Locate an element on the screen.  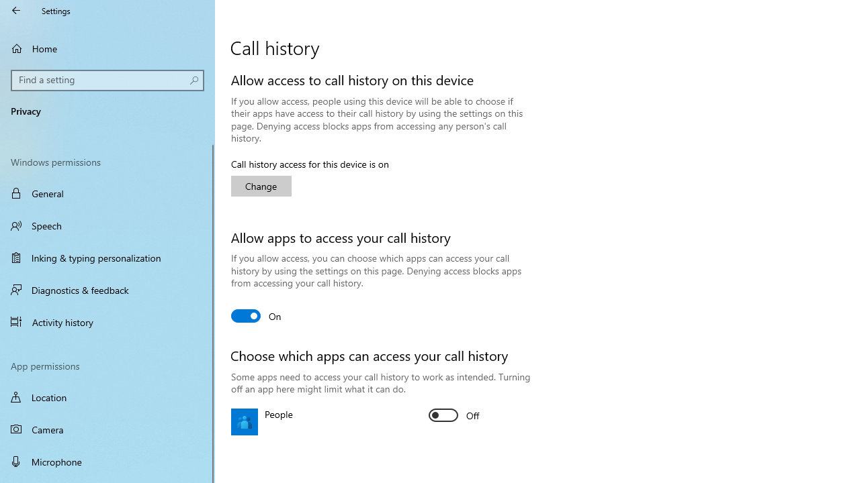
Change is located at coordinates (261, 186).